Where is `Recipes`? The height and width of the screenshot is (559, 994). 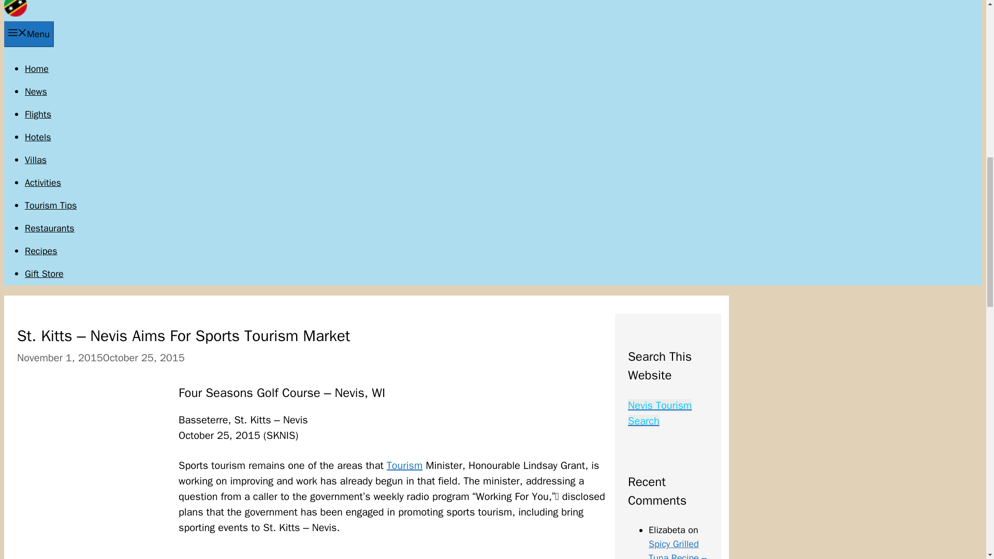 Recipes is located at coordinates (41, 251).